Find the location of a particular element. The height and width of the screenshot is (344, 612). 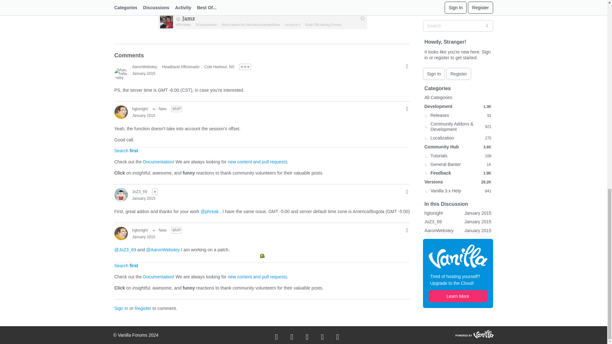

Search first is located at coordinates (126, 150).